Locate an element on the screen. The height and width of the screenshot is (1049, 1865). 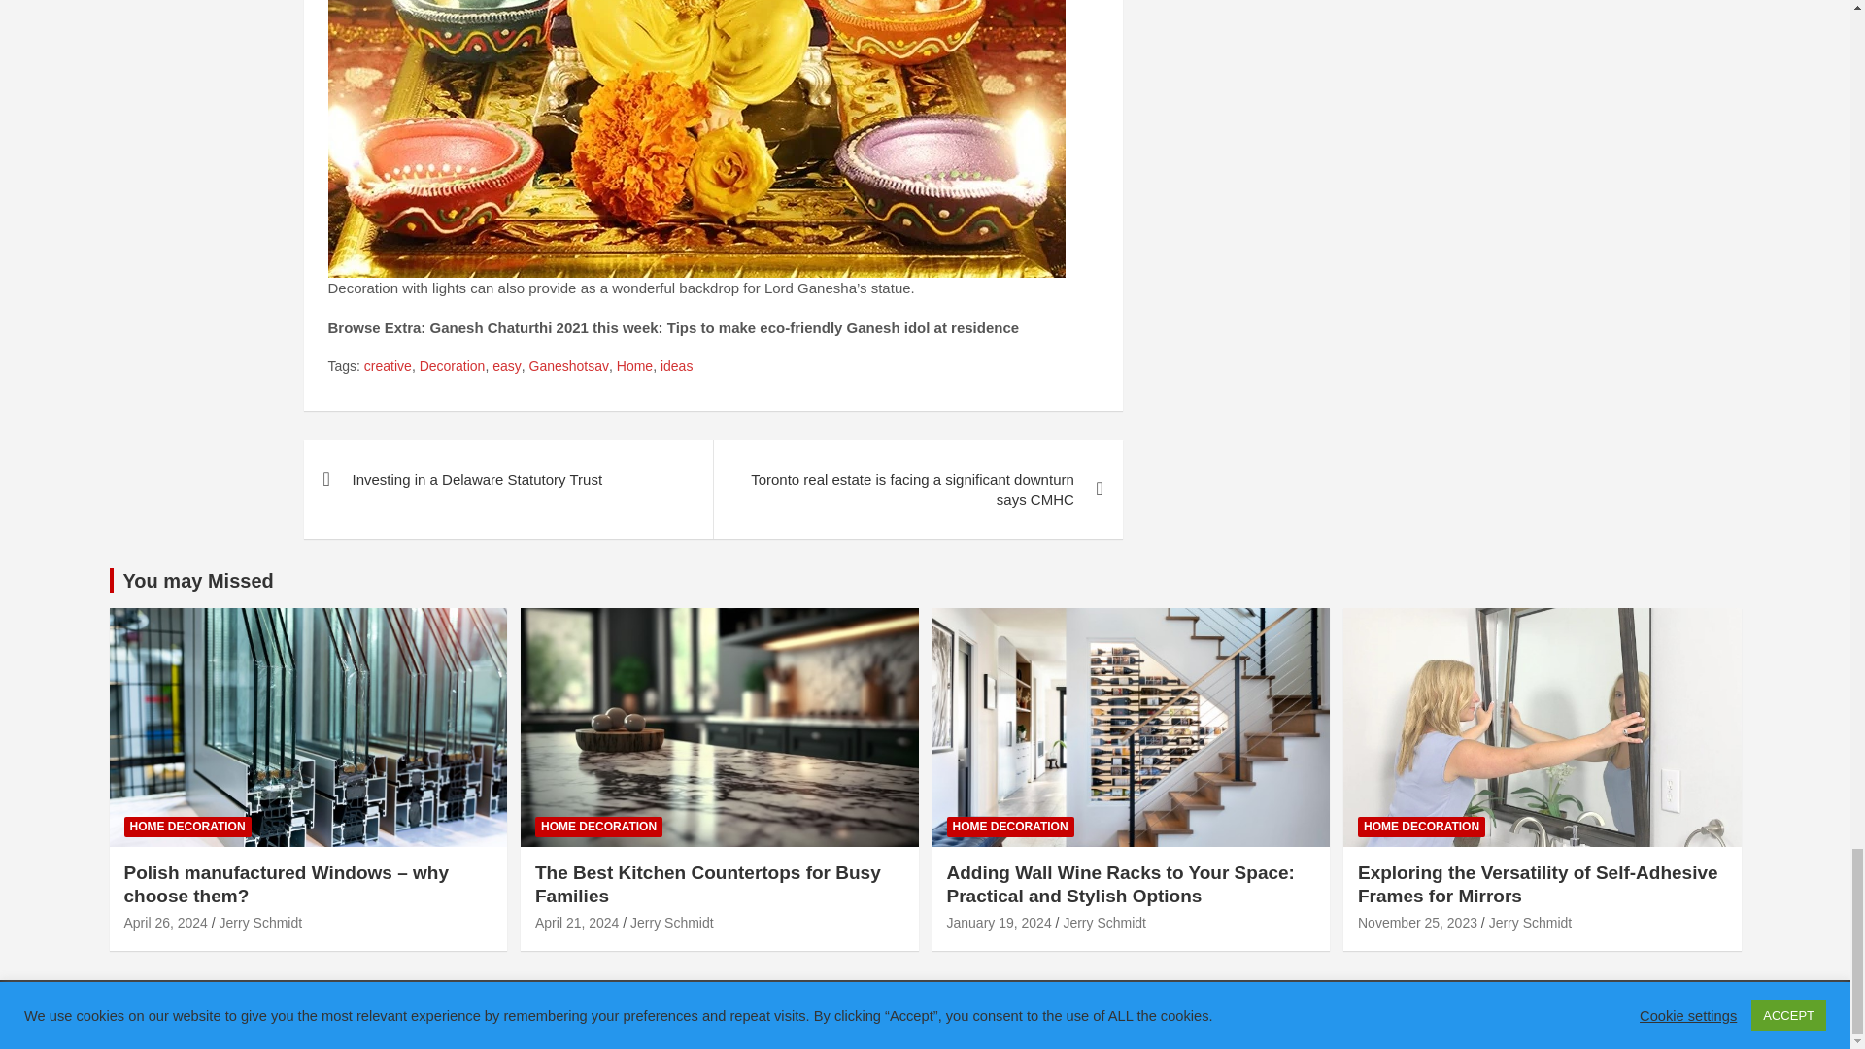
Home is located at coordinates (635, 367).